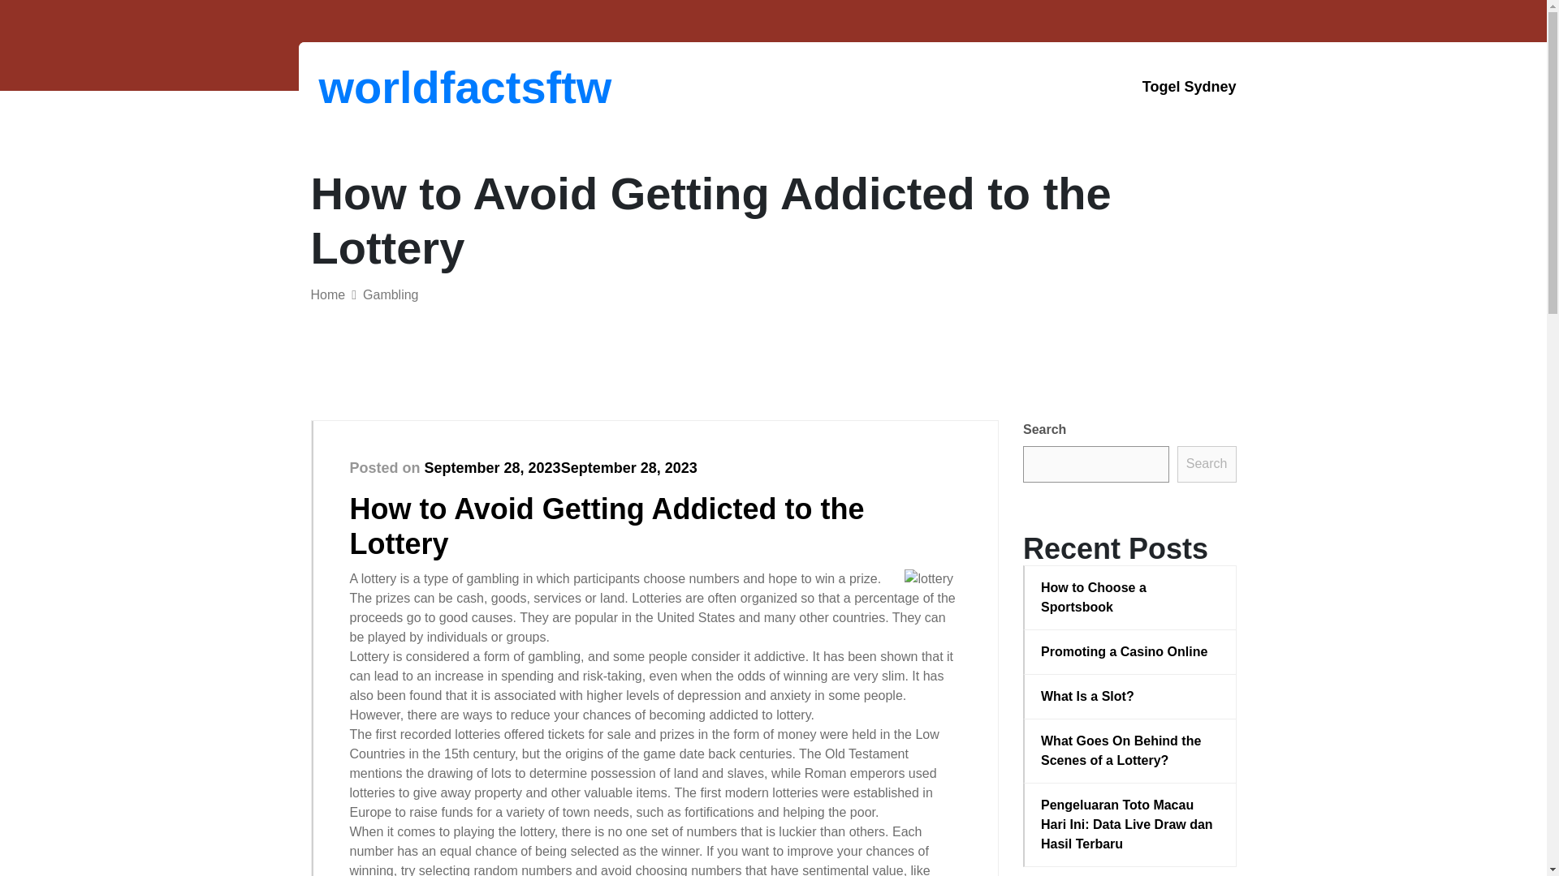 The height and width of the screenshot is (876, 1559). I want to click on How to Avoid Getting Addicted to the Lottery, so click(606, 526).